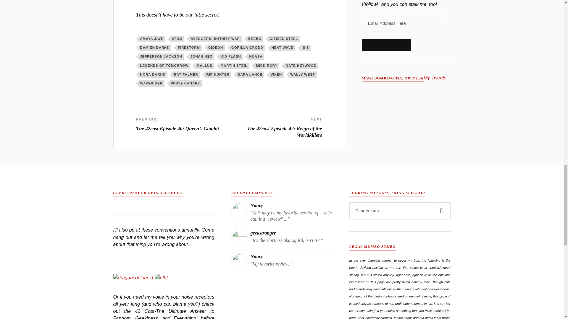 This screenshot has height=319, width=568. I want to click on BEEBO, so click(255, 39).